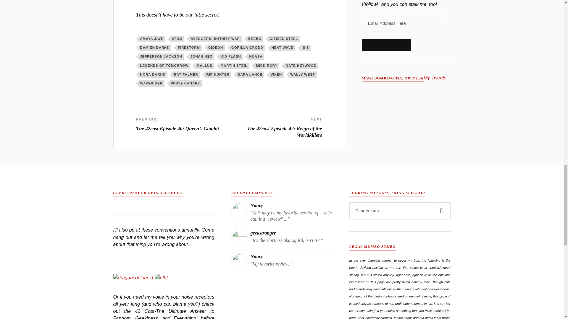 This screenshot has height=319, width=568. I want to click on BEEBO, so click(255, 39).